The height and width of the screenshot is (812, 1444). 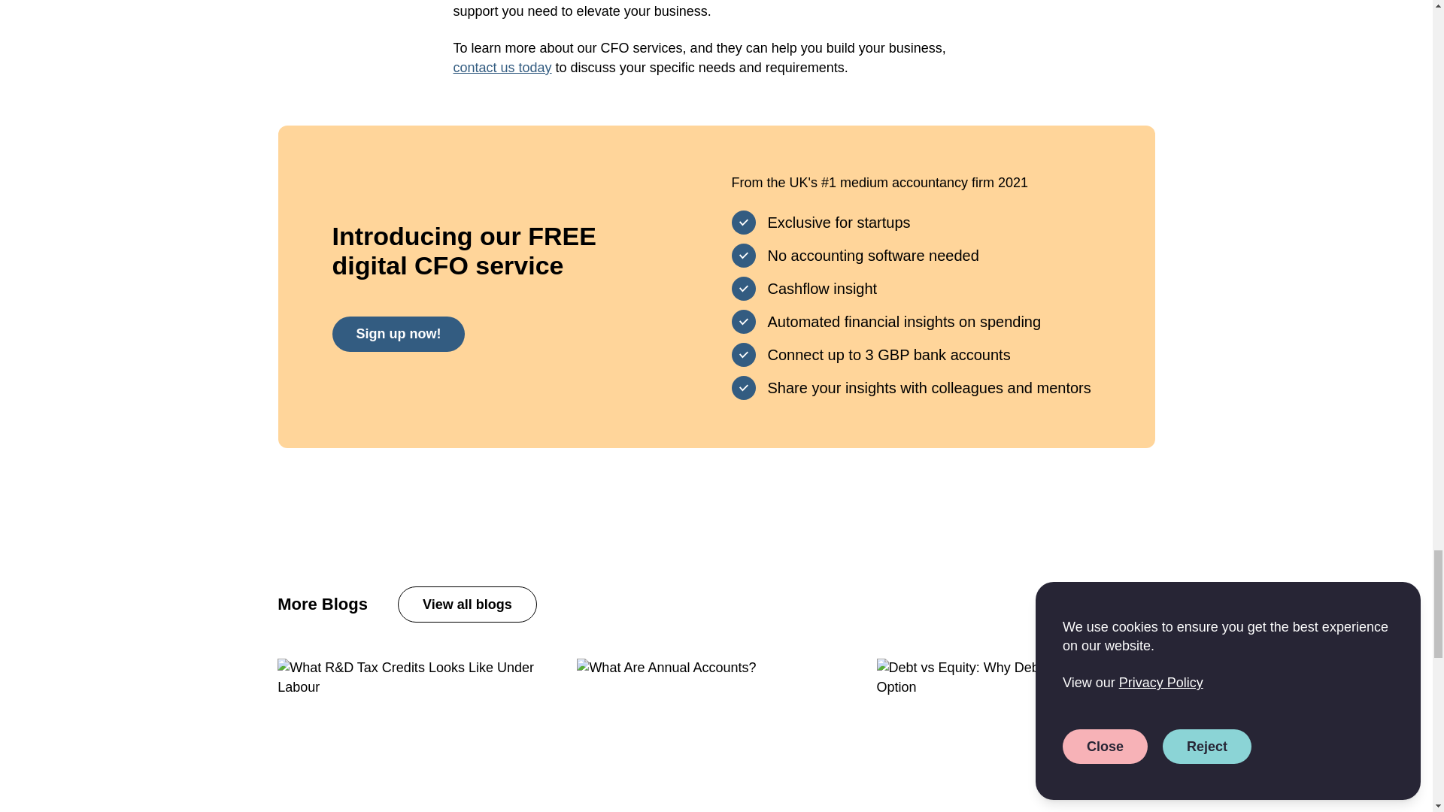 What do you see at coordinates (468, 604) in the screenshot?
I see `View all blogs` at bounding box center [468, 604].